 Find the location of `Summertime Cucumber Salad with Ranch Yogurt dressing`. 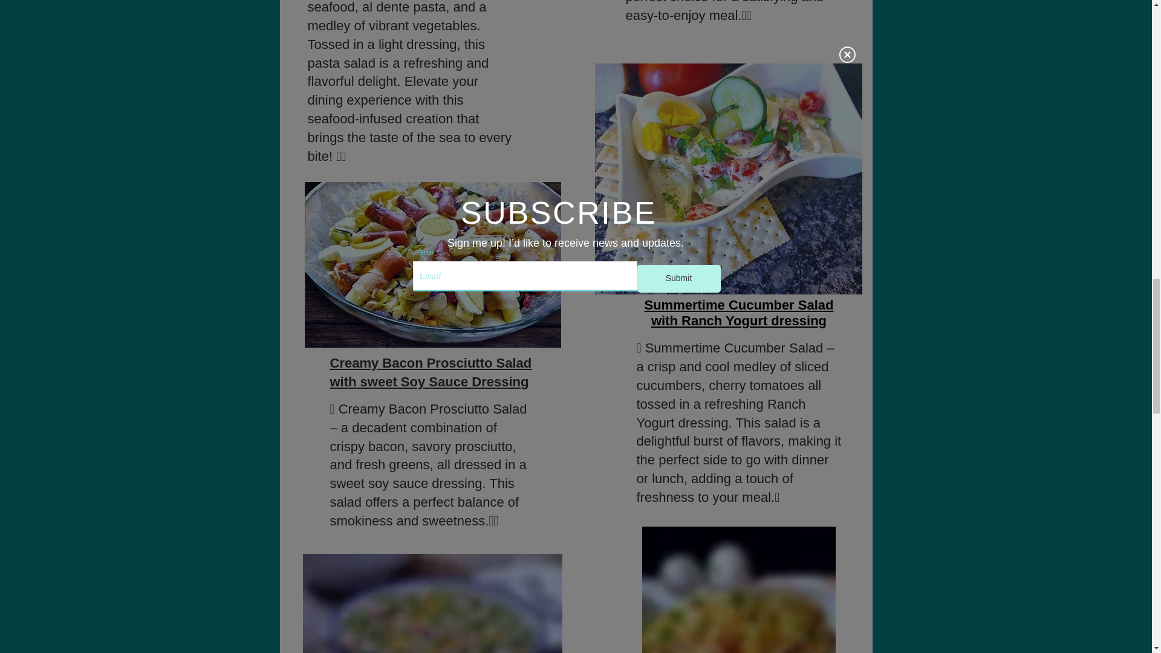

Summertime Cucumber Salad with Ranch Yogurt dressing is located at coordinates (739, 313).